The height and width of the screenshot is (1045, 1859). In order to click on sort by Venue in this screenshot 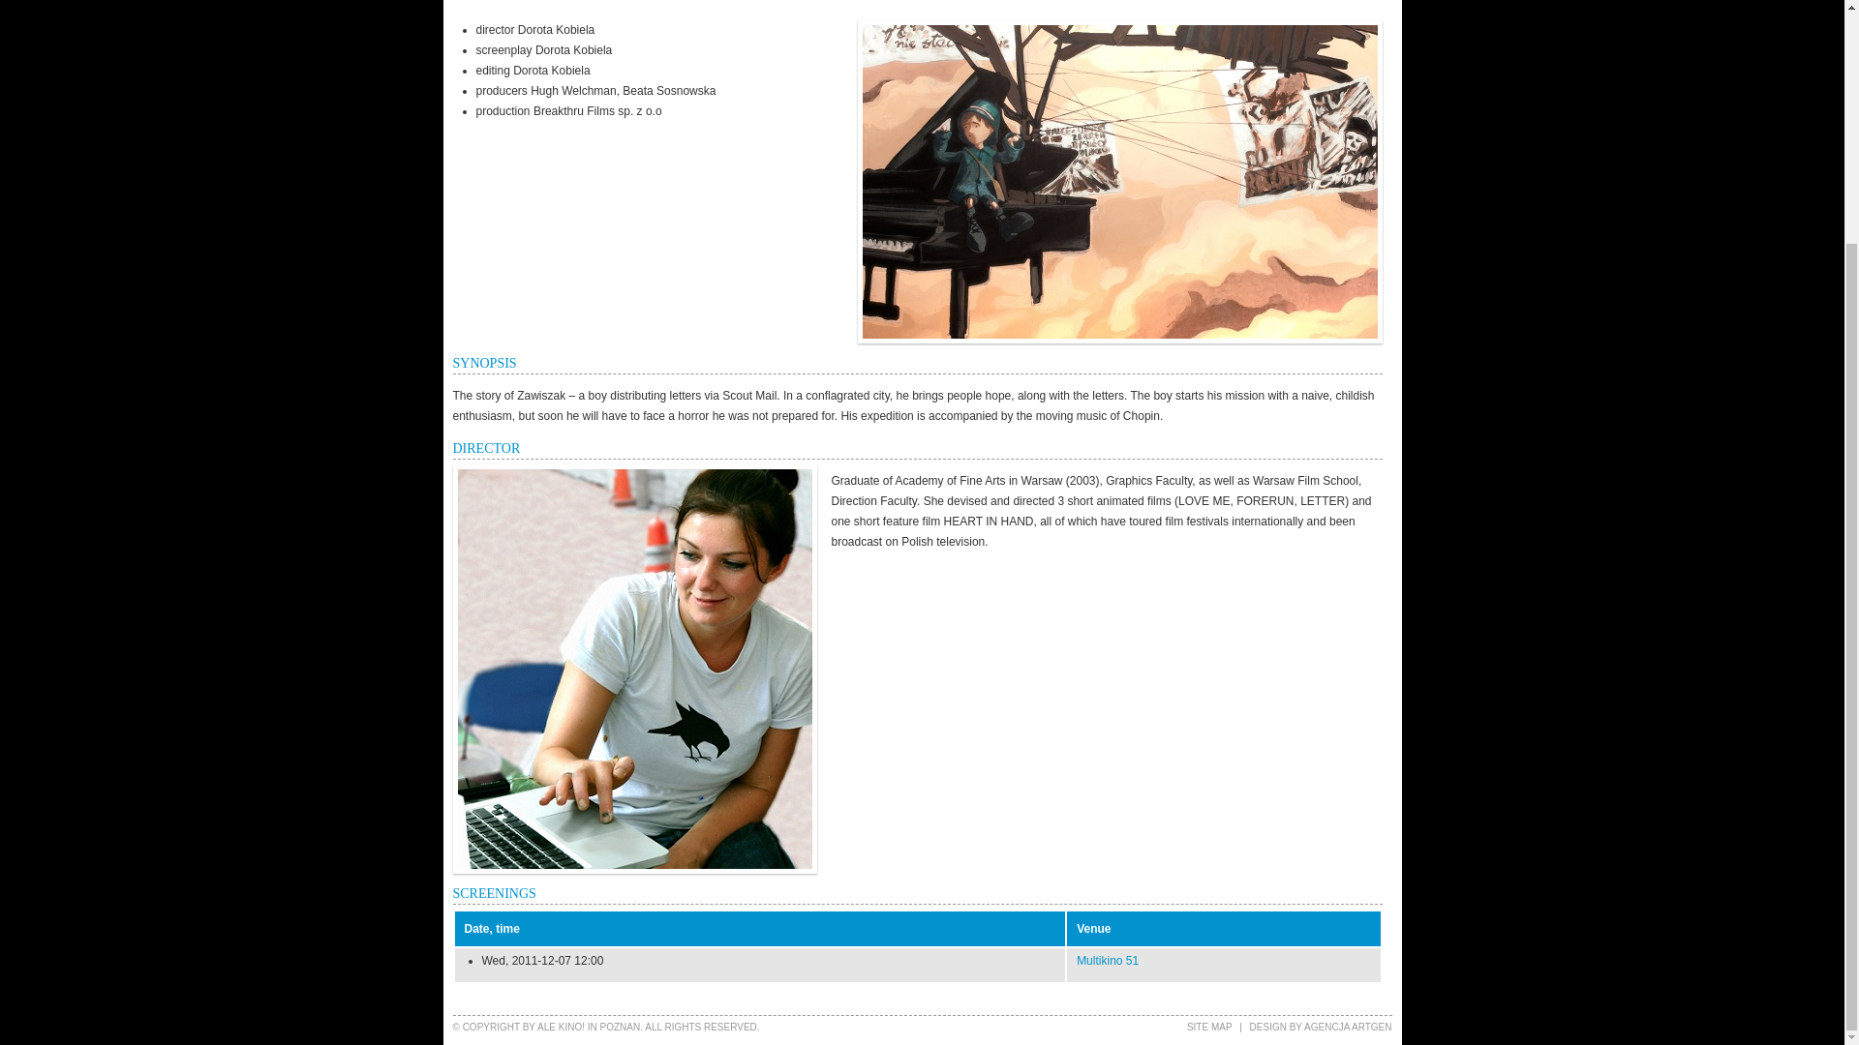, I will do `click(1092, 928)`.